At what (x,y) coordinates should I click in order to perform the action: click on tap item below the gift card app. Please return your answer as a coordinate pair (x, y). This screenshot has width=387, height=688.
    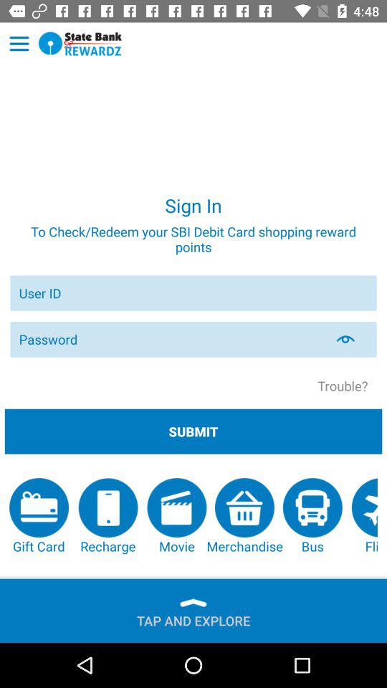
    Looking at the image, I should click on (193, 618).